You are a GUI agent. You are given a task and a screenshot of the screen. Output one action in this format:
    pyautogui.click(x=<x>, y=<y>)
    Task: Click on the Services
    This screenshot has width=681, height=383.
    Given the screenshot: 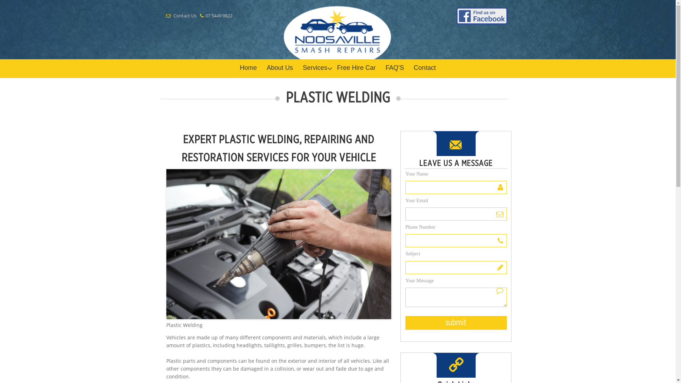 What is the action you would take?
    pyautogui.click(x=315, y=68)
    